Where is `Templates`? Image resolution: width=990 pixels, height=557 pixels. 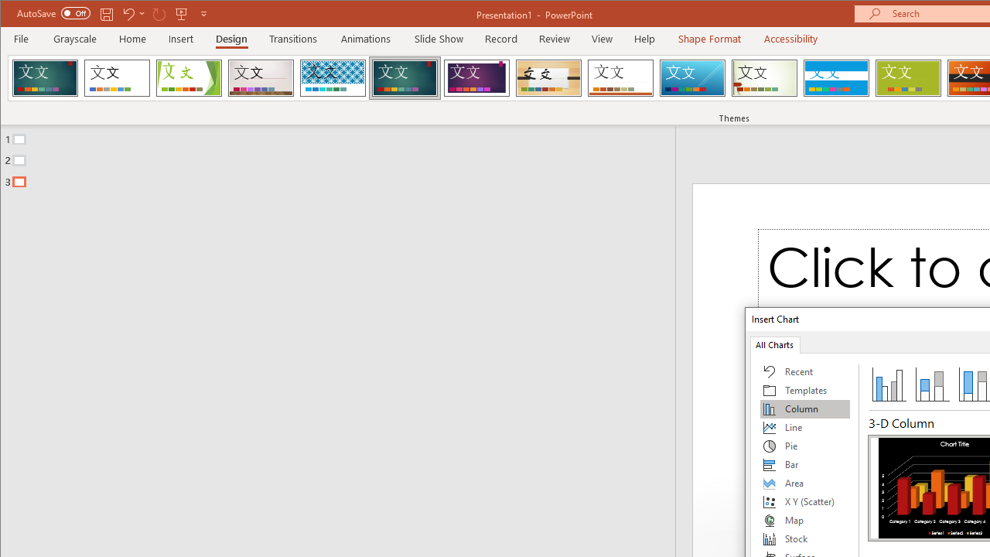
Templates is located at coordinates (805, 390).